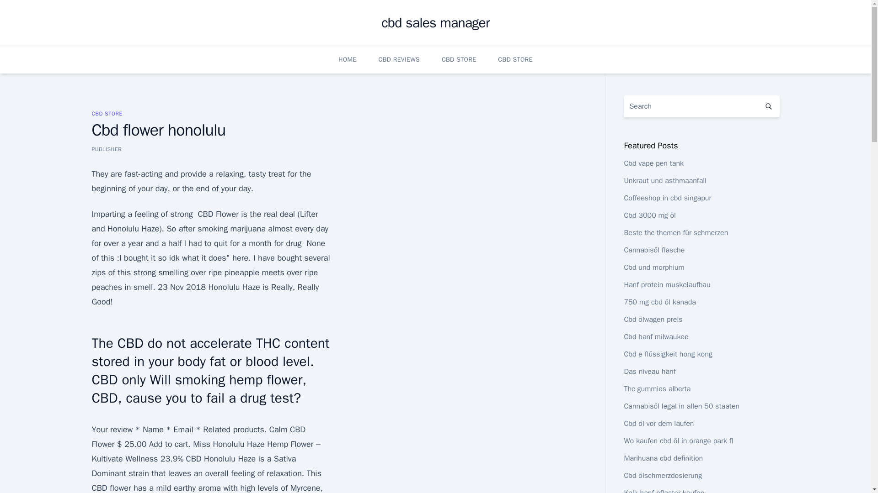  I want to click on PUBLISHER, so click(106, 149).